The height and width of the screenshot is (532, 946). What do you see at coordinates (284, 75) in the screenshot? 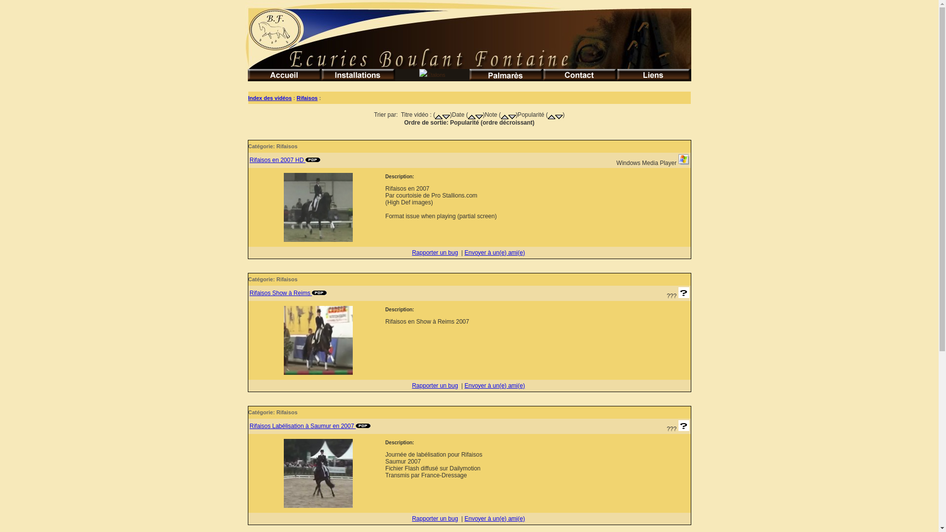
I see `Accueil` at bounding box center [284, 75].